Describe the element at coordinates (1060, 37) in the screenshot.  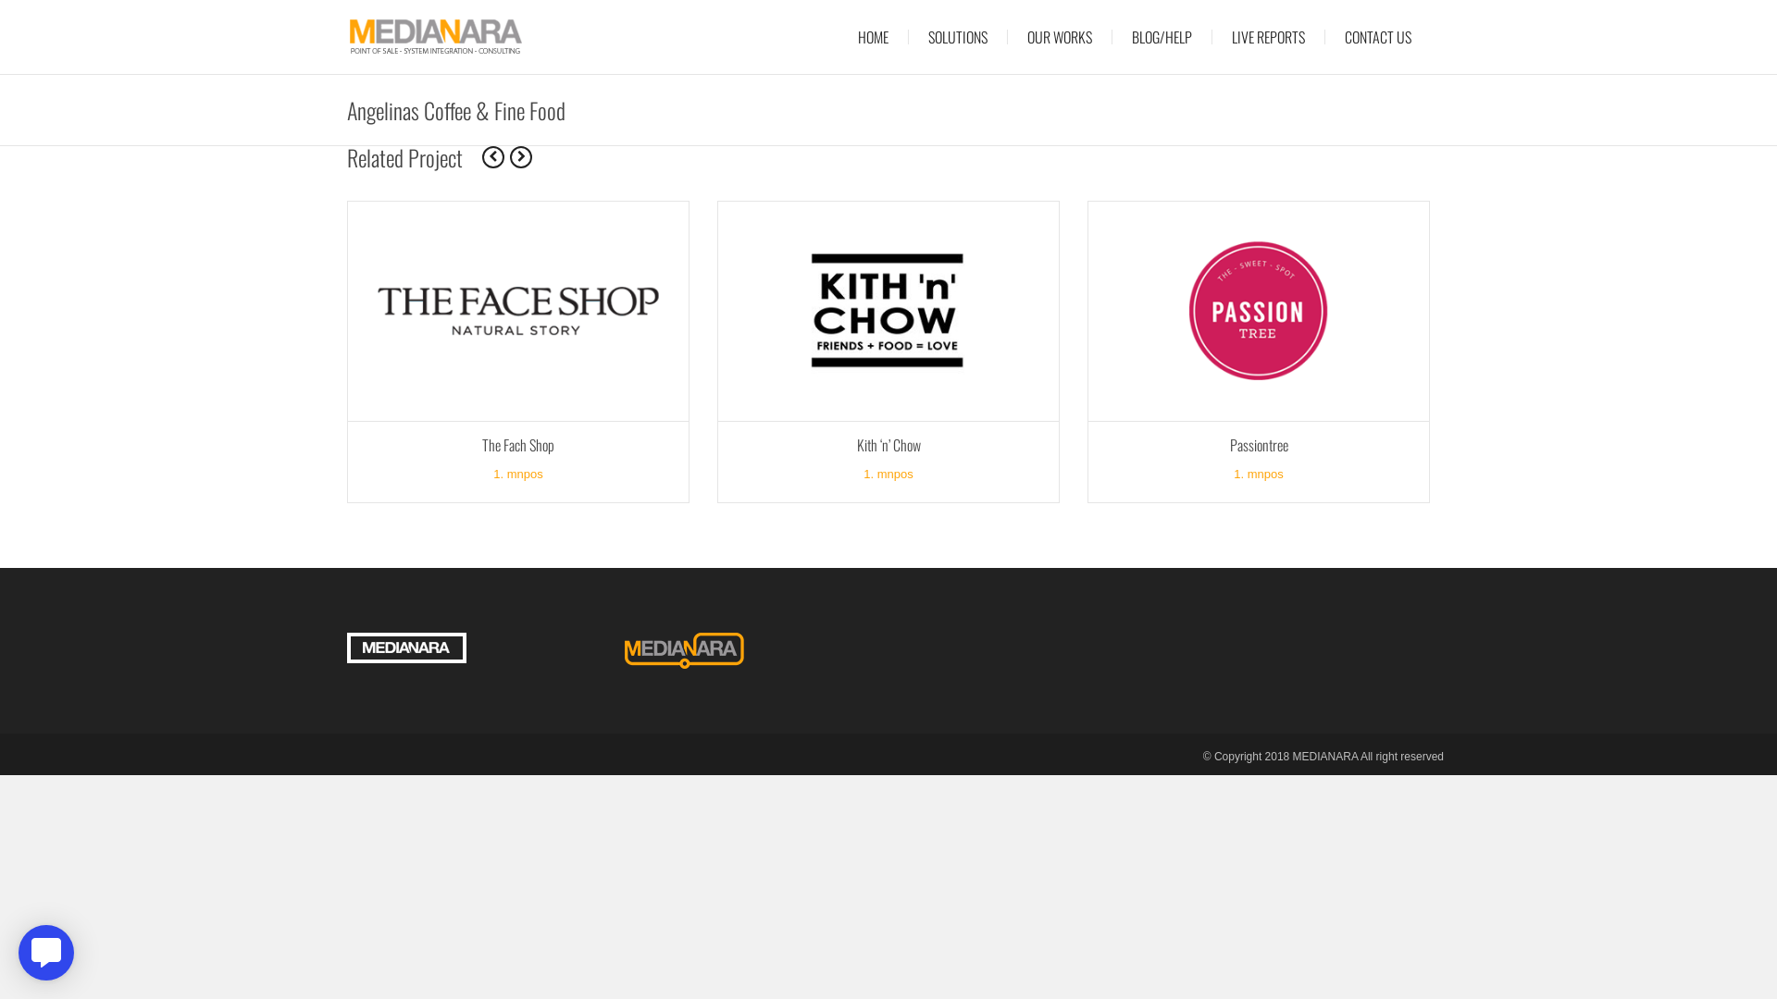
I see `OUR WORKS` at that location.